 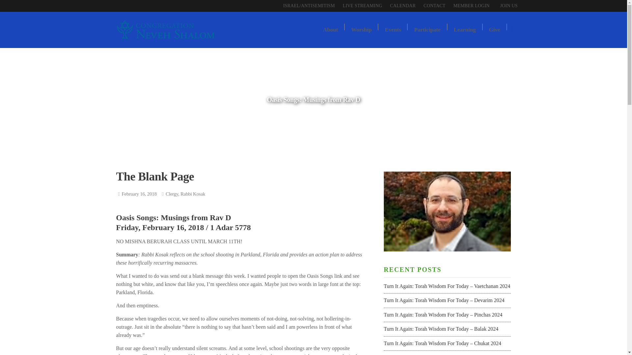 What do you see at coordinates (403, 6) in the screenshot?
I see `CALENDAR` at bounding box center [403, 6].